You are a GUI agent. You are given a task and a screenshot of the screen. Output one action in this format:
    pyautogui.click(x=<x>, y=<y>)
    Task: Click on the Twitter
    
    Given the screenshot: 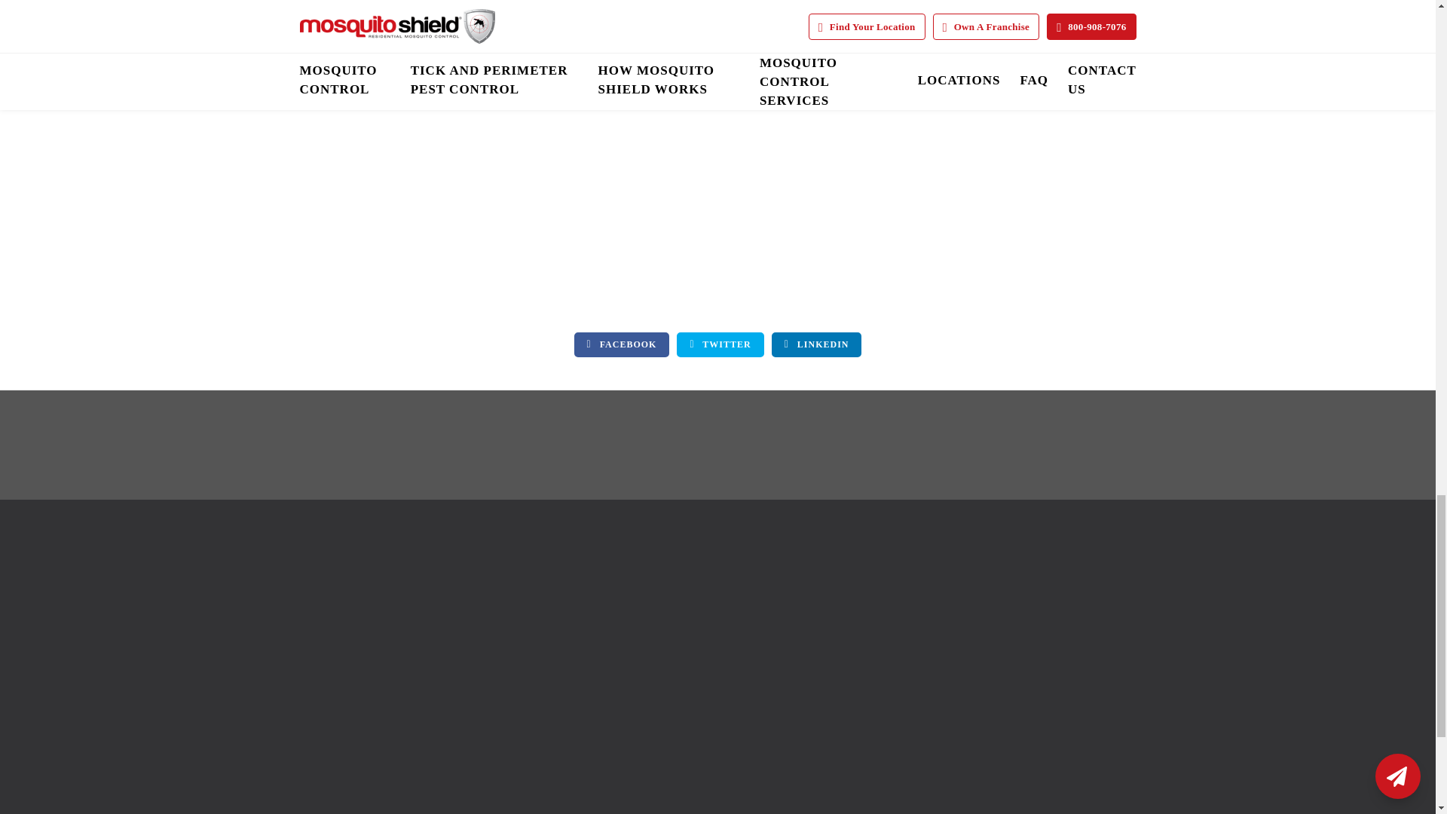 What is the action you would take?
    pyautogui.click(x=720, y=344)
    